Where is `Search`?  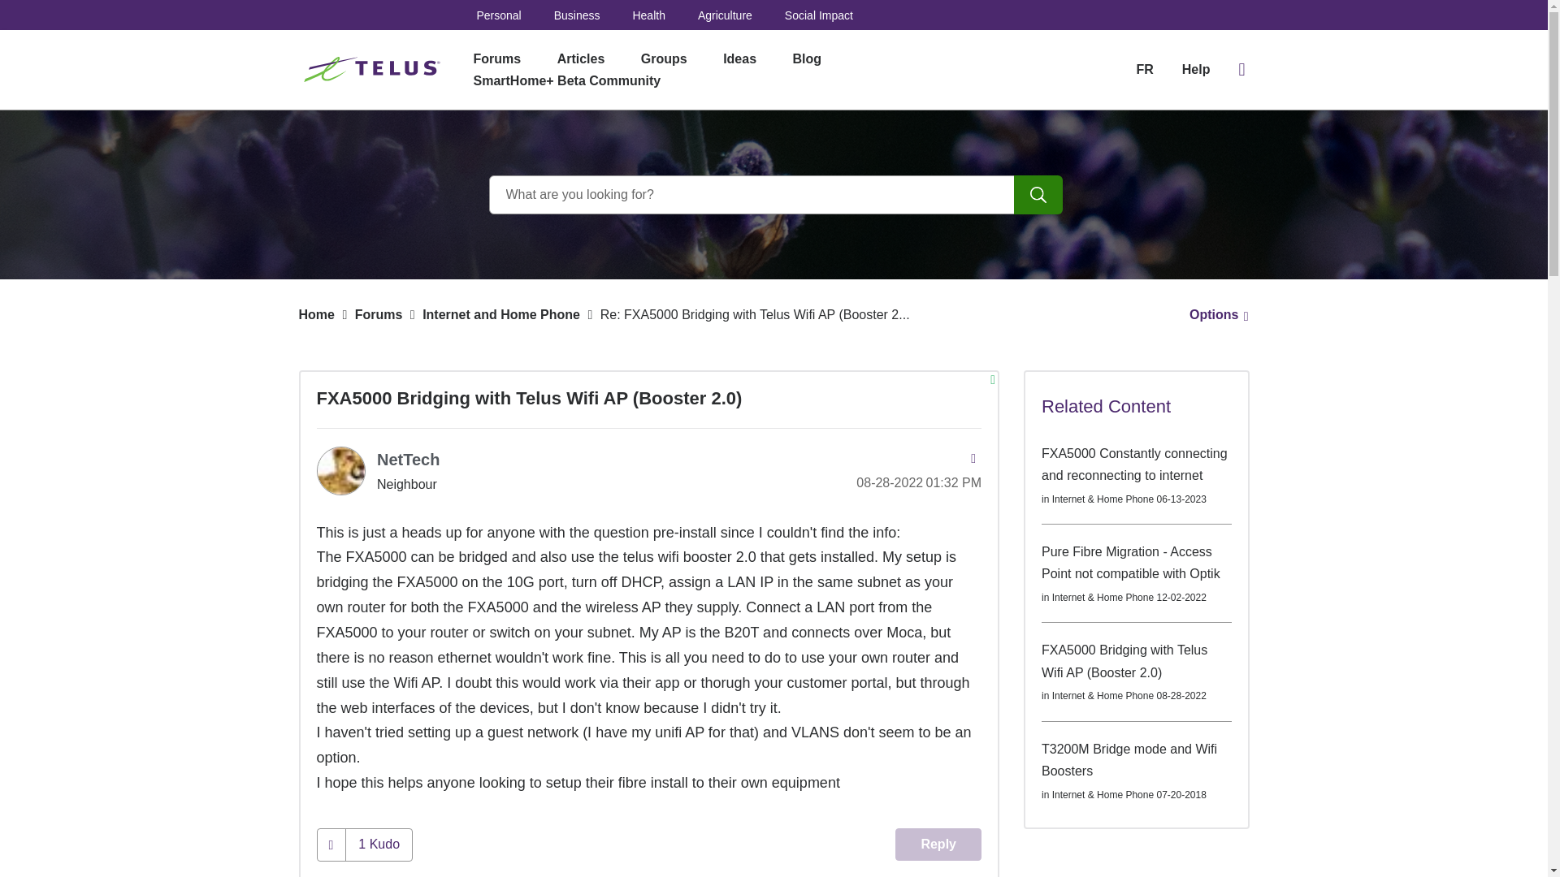 Search is located at coordinates (1038, 195).